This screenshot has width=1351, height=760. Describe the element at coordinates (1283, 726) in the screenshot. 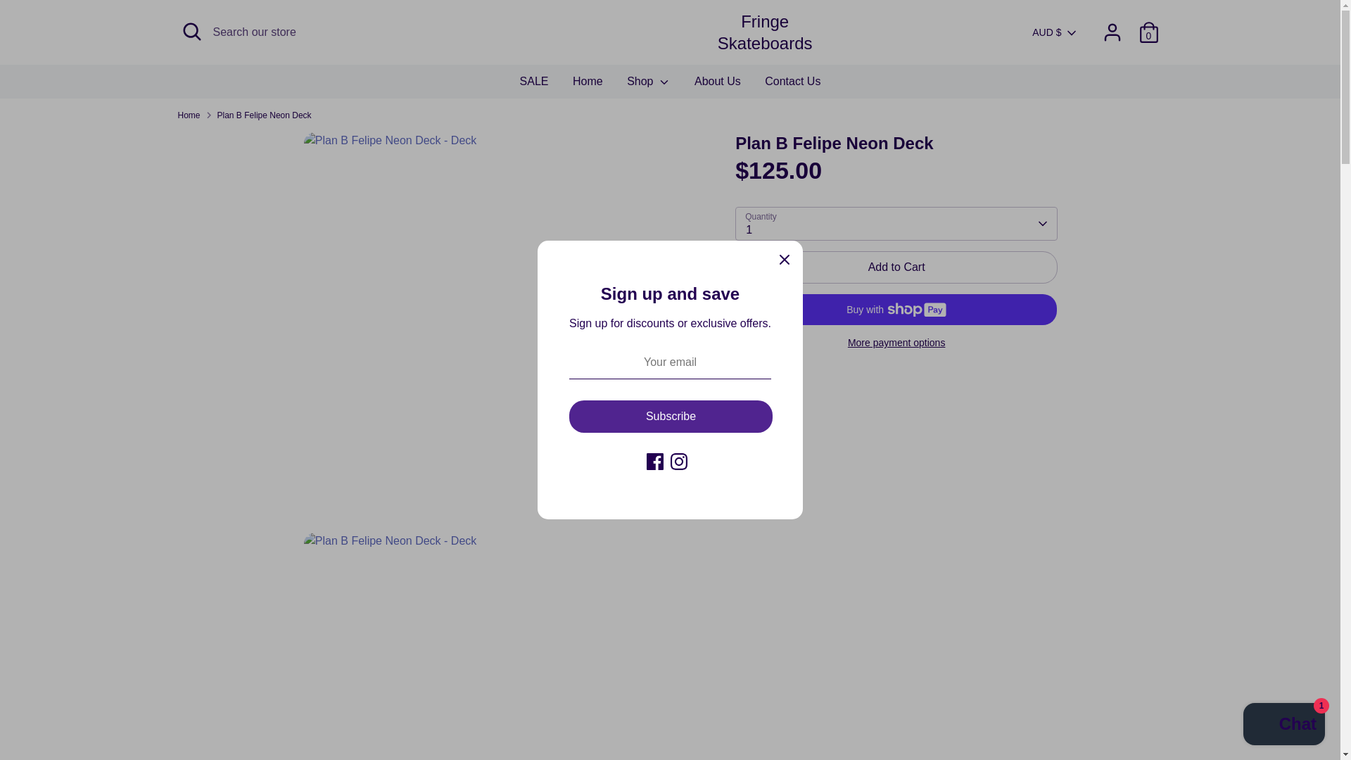

I see `Shopify online store chat` at that location.